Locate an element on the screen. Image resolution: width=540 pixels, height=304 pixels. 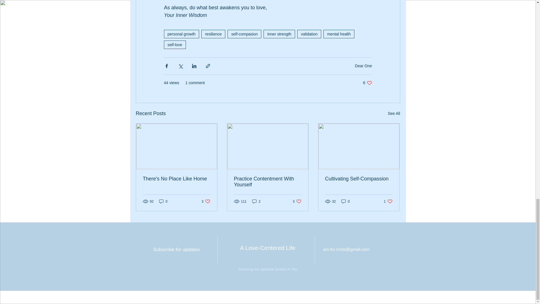
inner strength is located at coordinates (181, 34).